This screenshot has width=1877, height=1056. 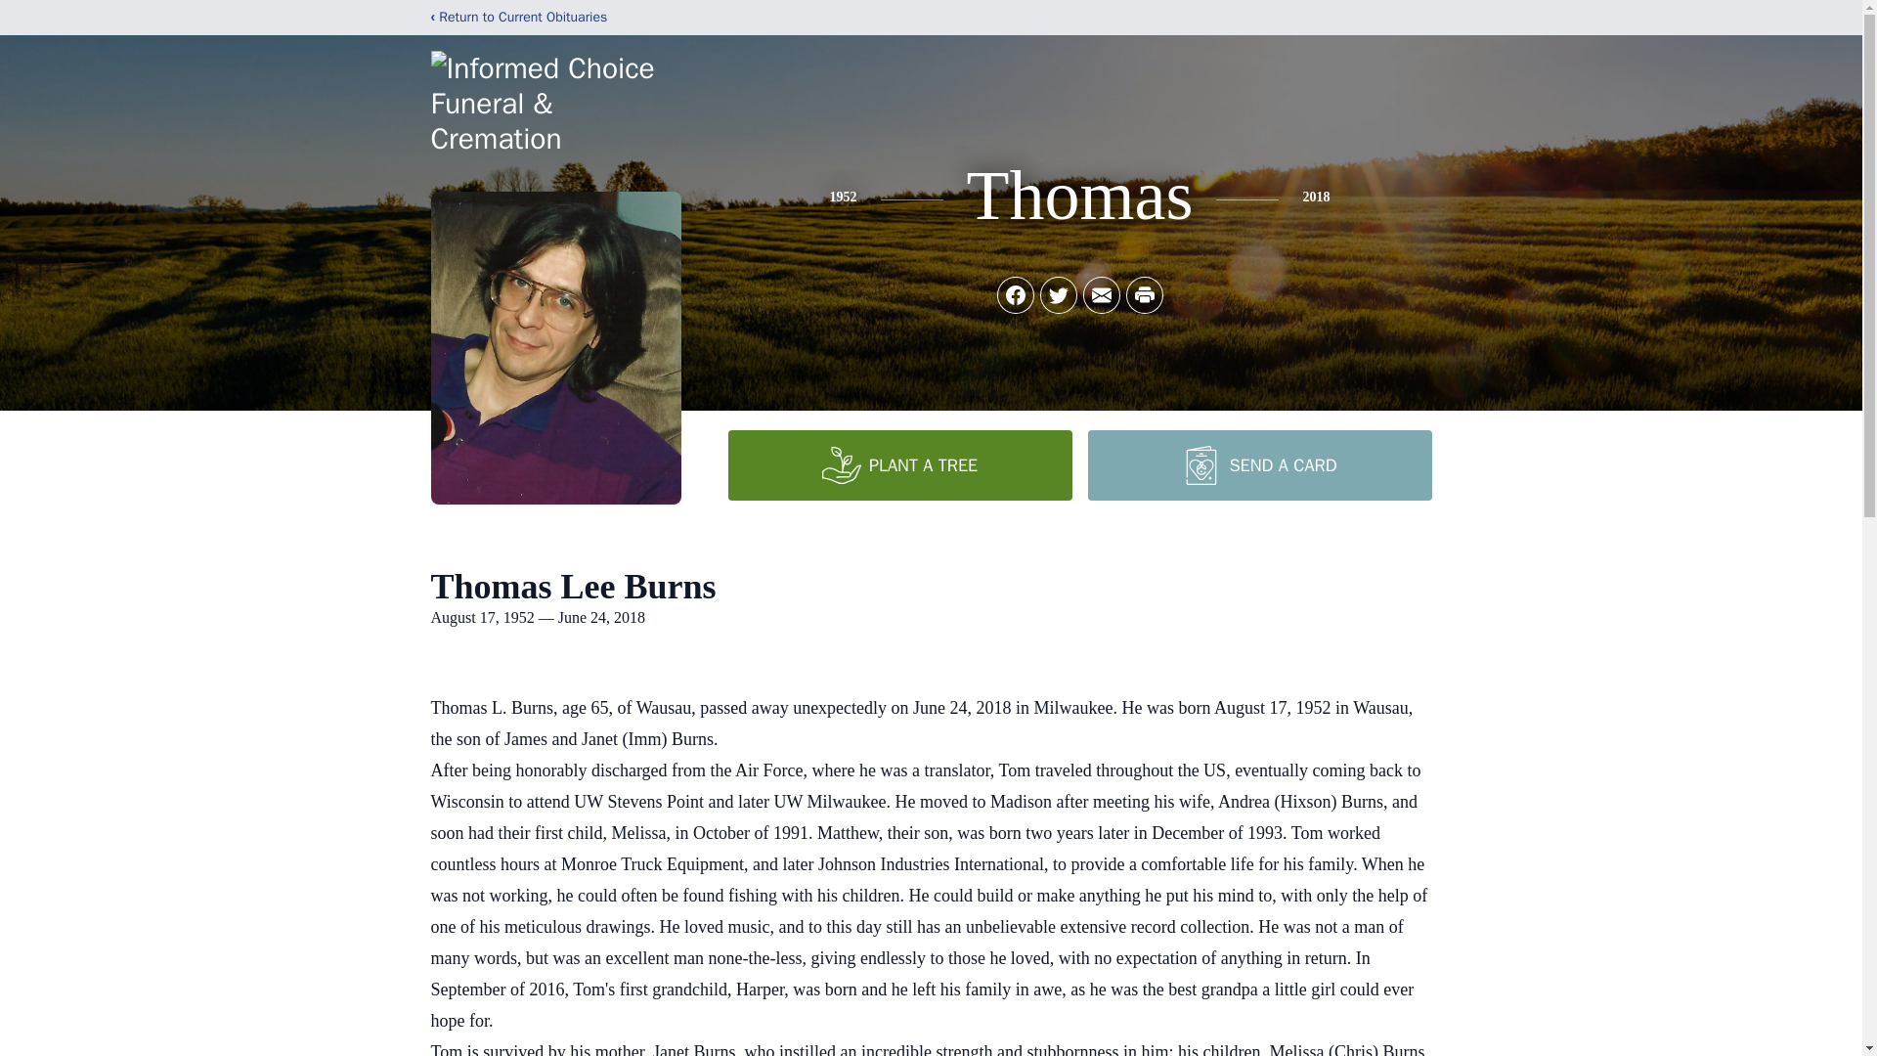 What do you see at coordinates (899, 464) in the screenshot?
I see `PLANT A TREE` at bounding box center [899, 464].